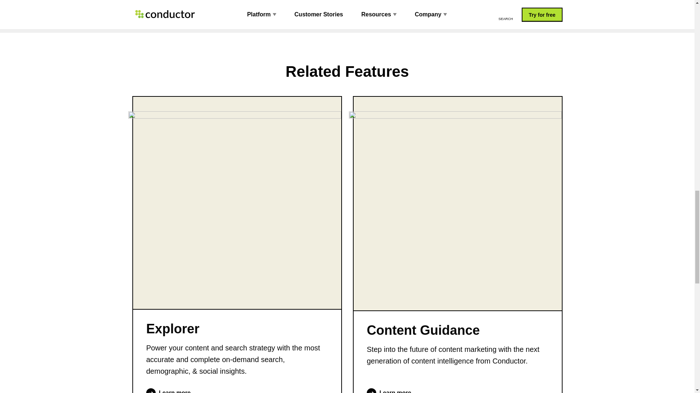 Image resolution: width=700 pixels, height=393 pixels. Describe the element at coordinates (458, 330) in the screenshot. I see `Content Guidance` at that location.